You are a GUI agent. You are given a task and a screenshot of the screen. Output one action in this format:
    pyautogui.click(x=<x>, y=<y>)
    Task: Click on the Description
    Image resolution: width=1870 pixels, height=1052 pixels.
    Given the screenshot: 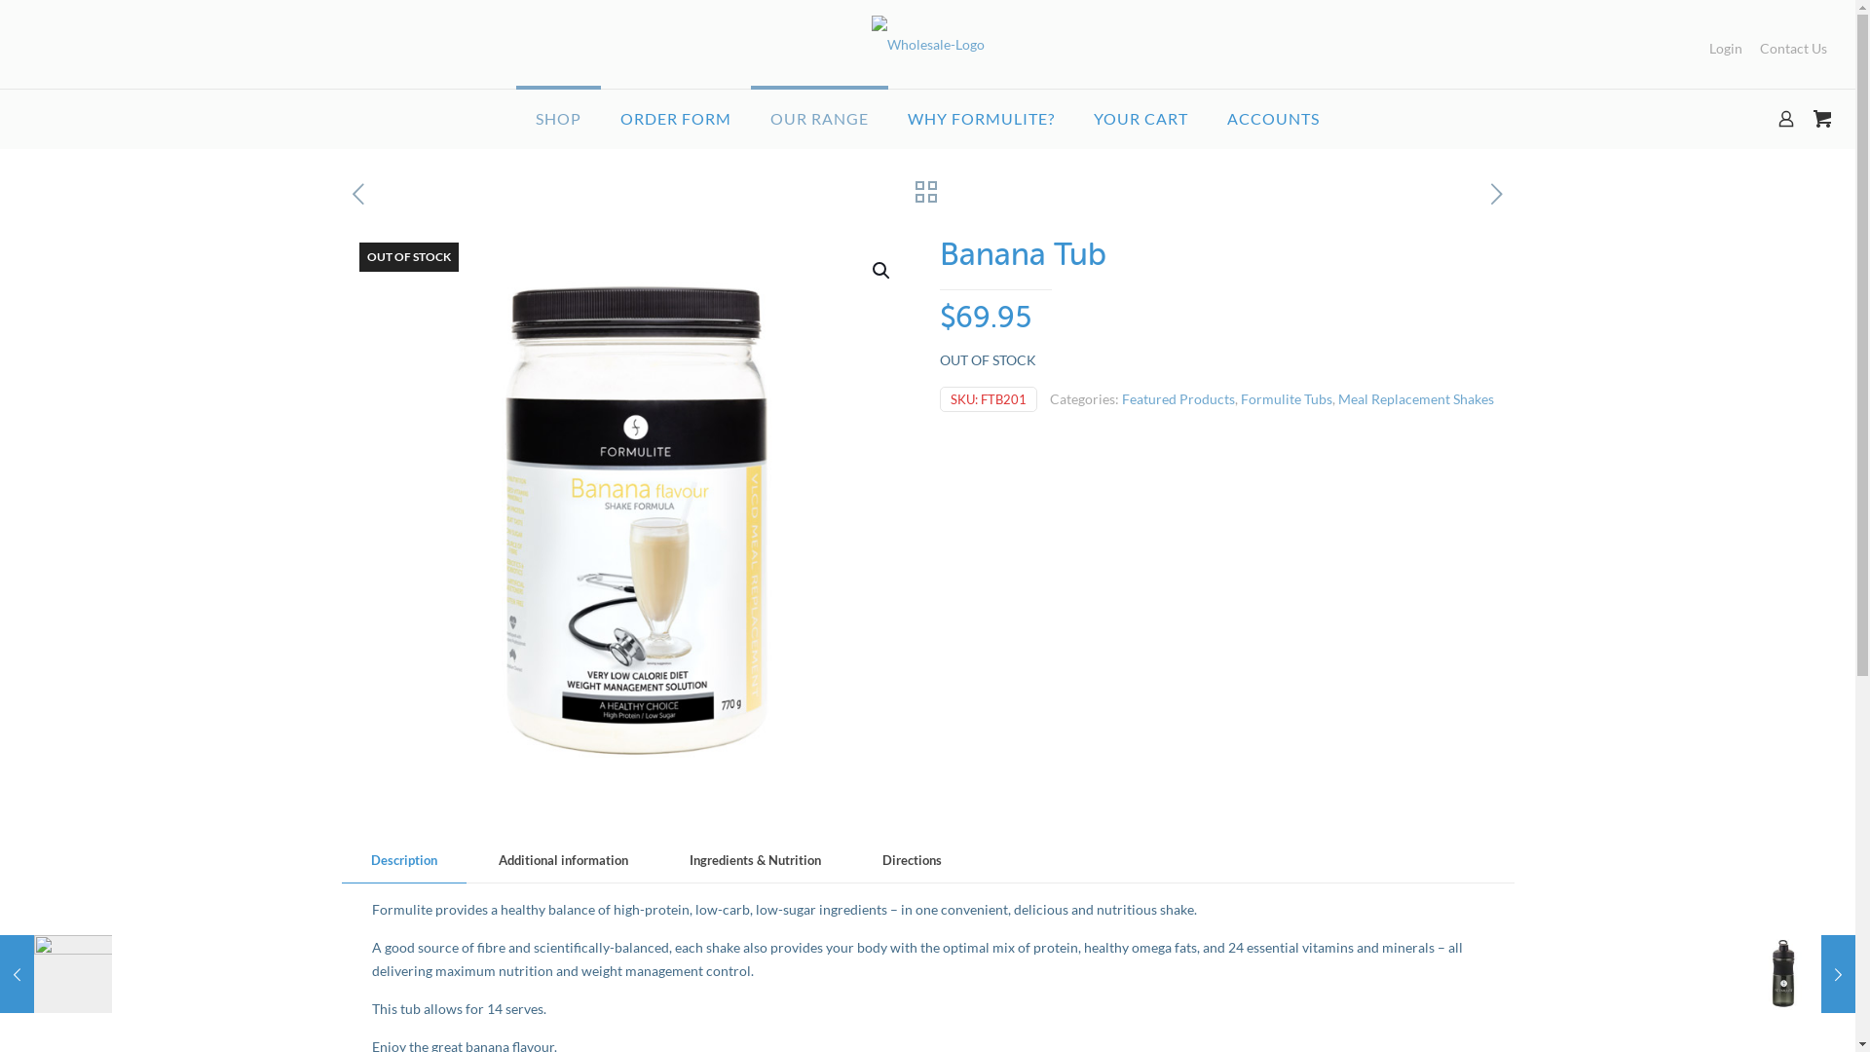 What is the action you would take?
    pyautogui.click(x=403, y=861)
    